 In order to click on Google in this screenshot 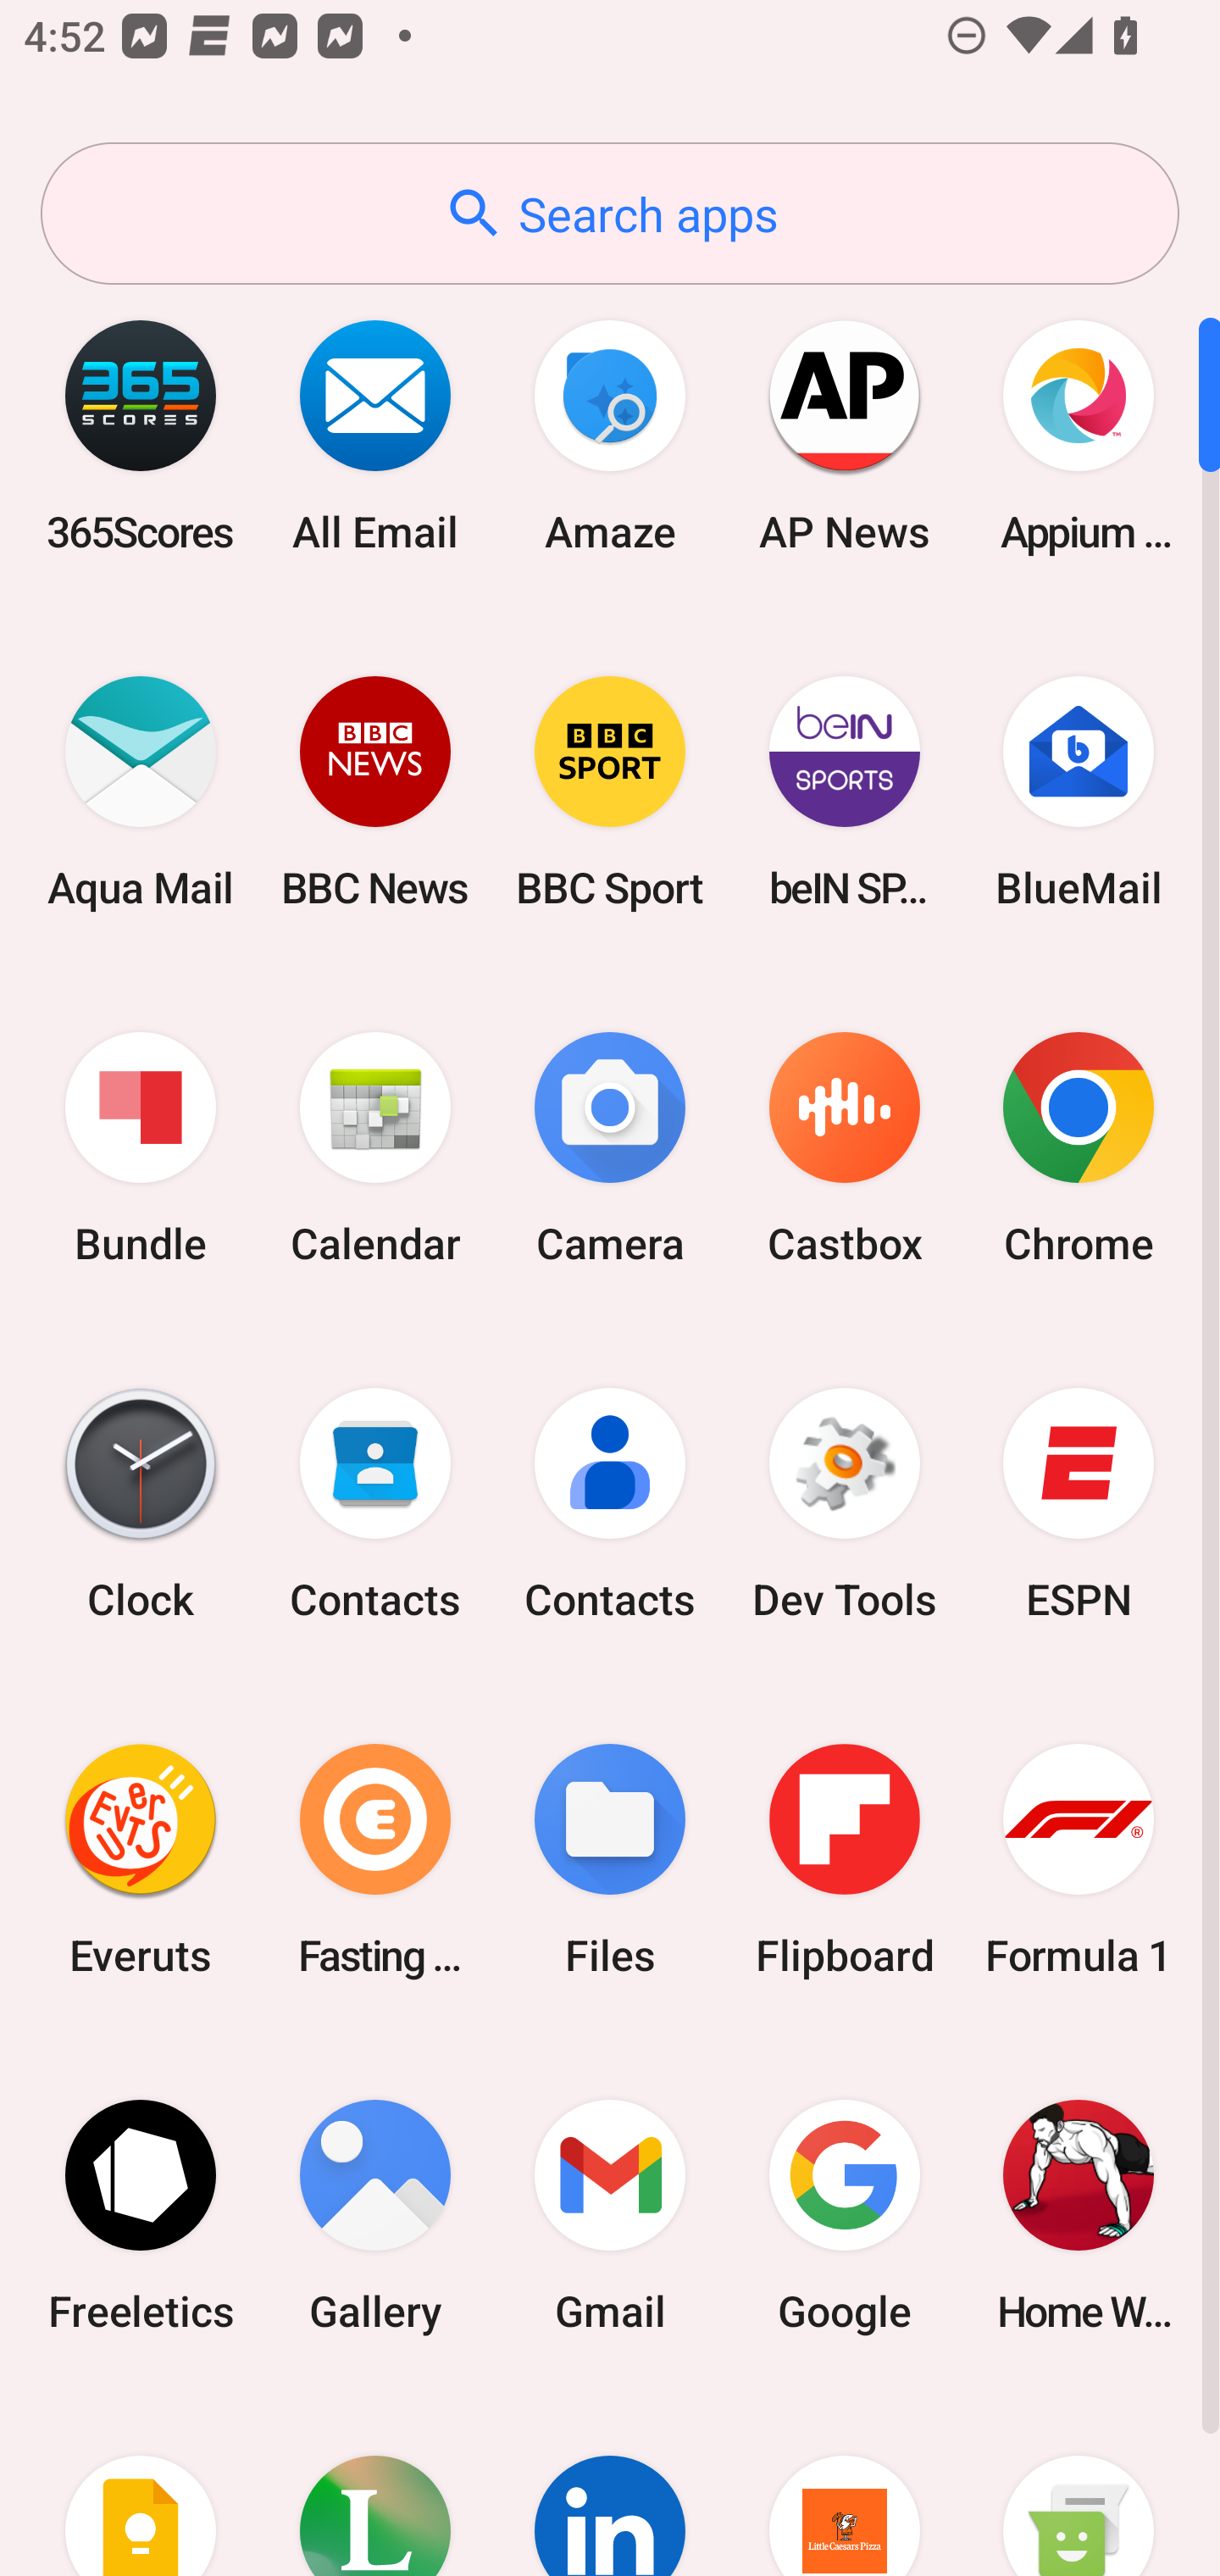, I will do `click(844, 2215)`.